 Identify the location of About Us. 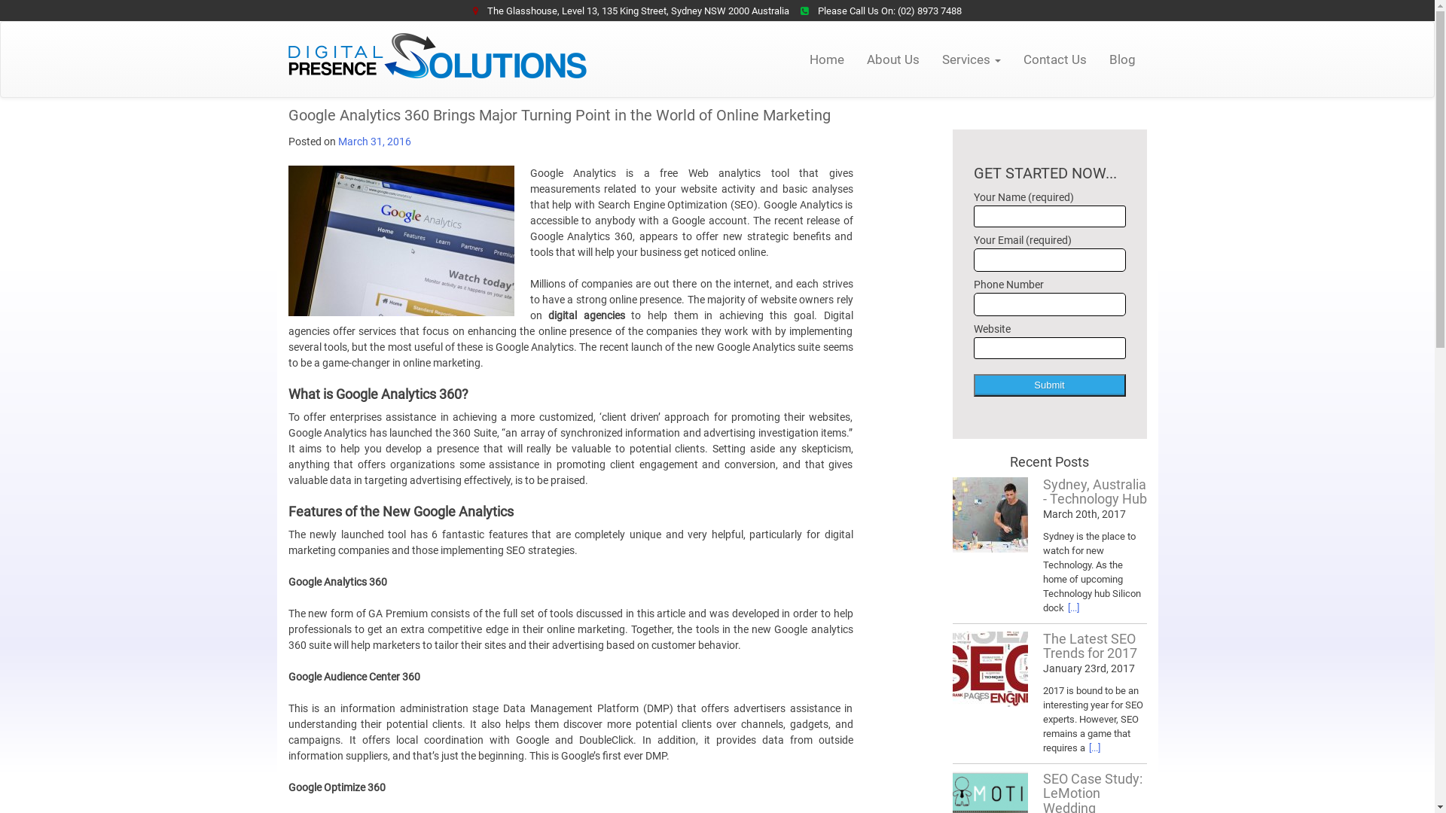
(893, 59).